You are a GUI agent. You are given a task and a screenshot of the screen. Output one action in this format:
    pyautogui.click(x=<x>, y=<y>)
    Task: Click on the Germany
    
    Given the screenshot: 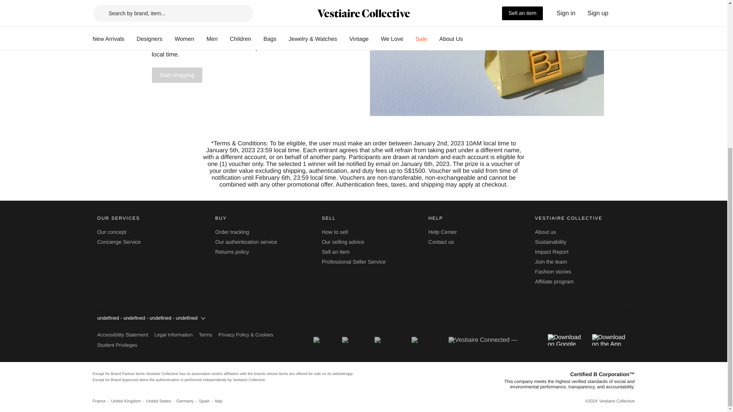 What is the action you would take?
    pyautogui.click(x=187, y=401)
    